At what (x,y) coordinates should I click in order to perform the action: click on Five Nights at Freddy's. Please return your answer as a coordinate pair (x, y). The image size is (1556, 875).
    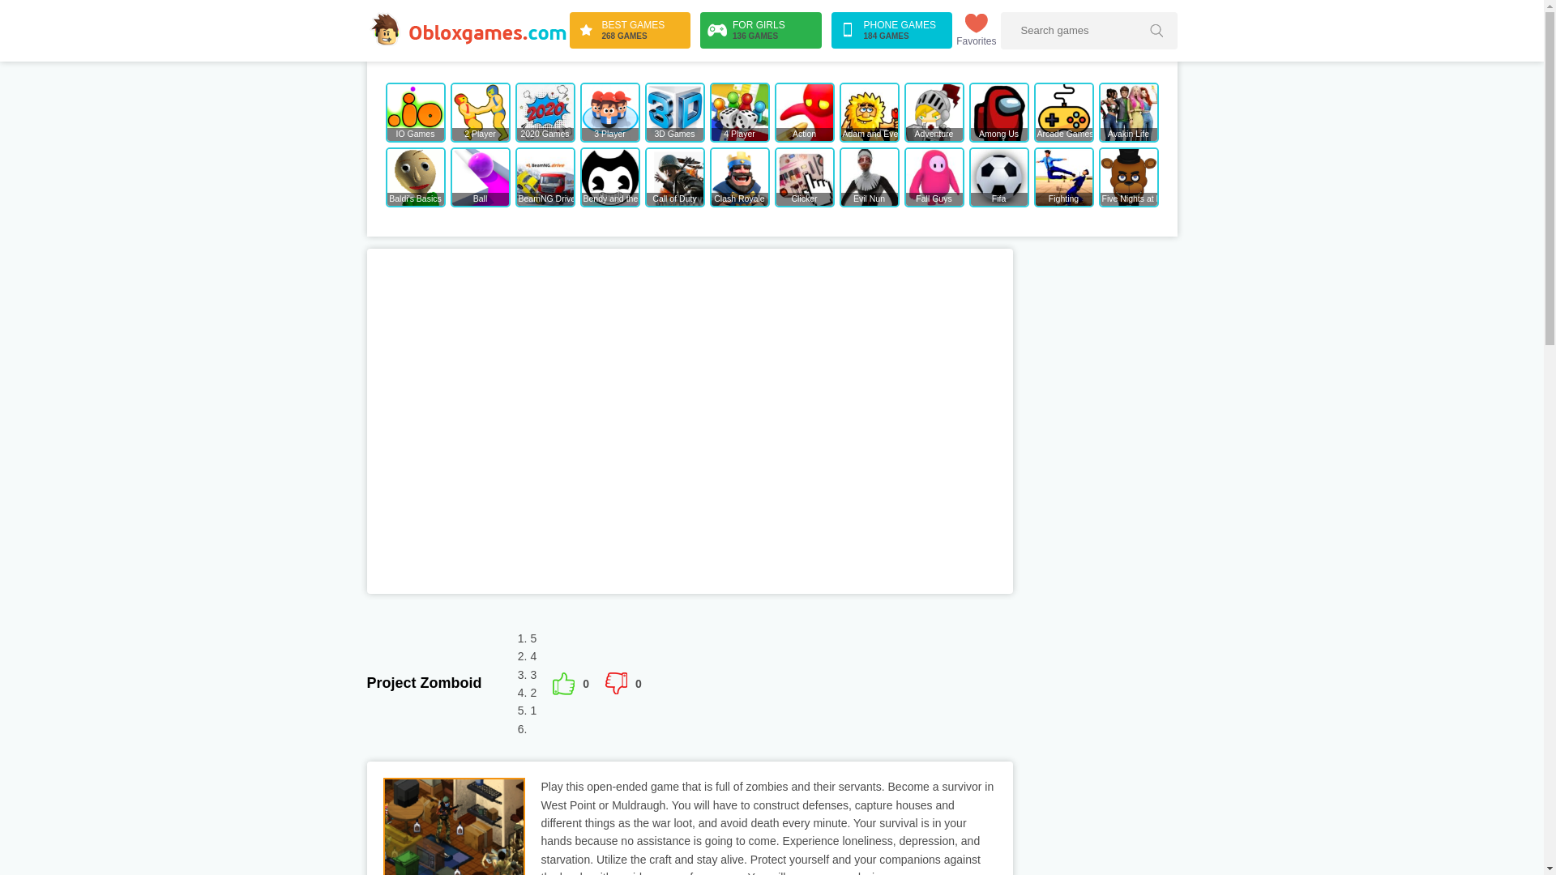
    Looking at the image, I should click on (998, 112).